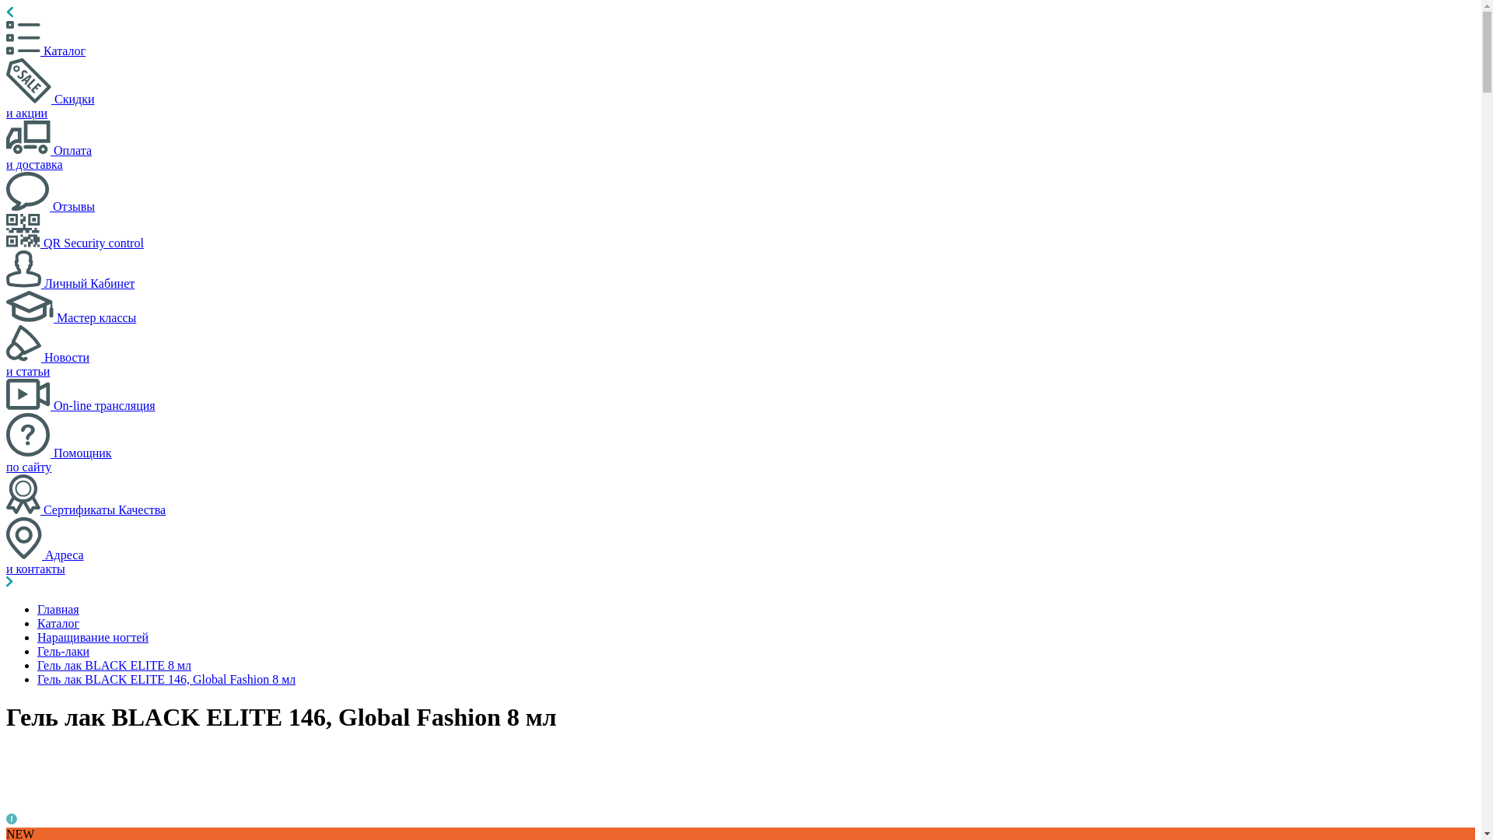 This screenshot has width=1493, height=840. I want to click on QR Security control, so click(75, 243).